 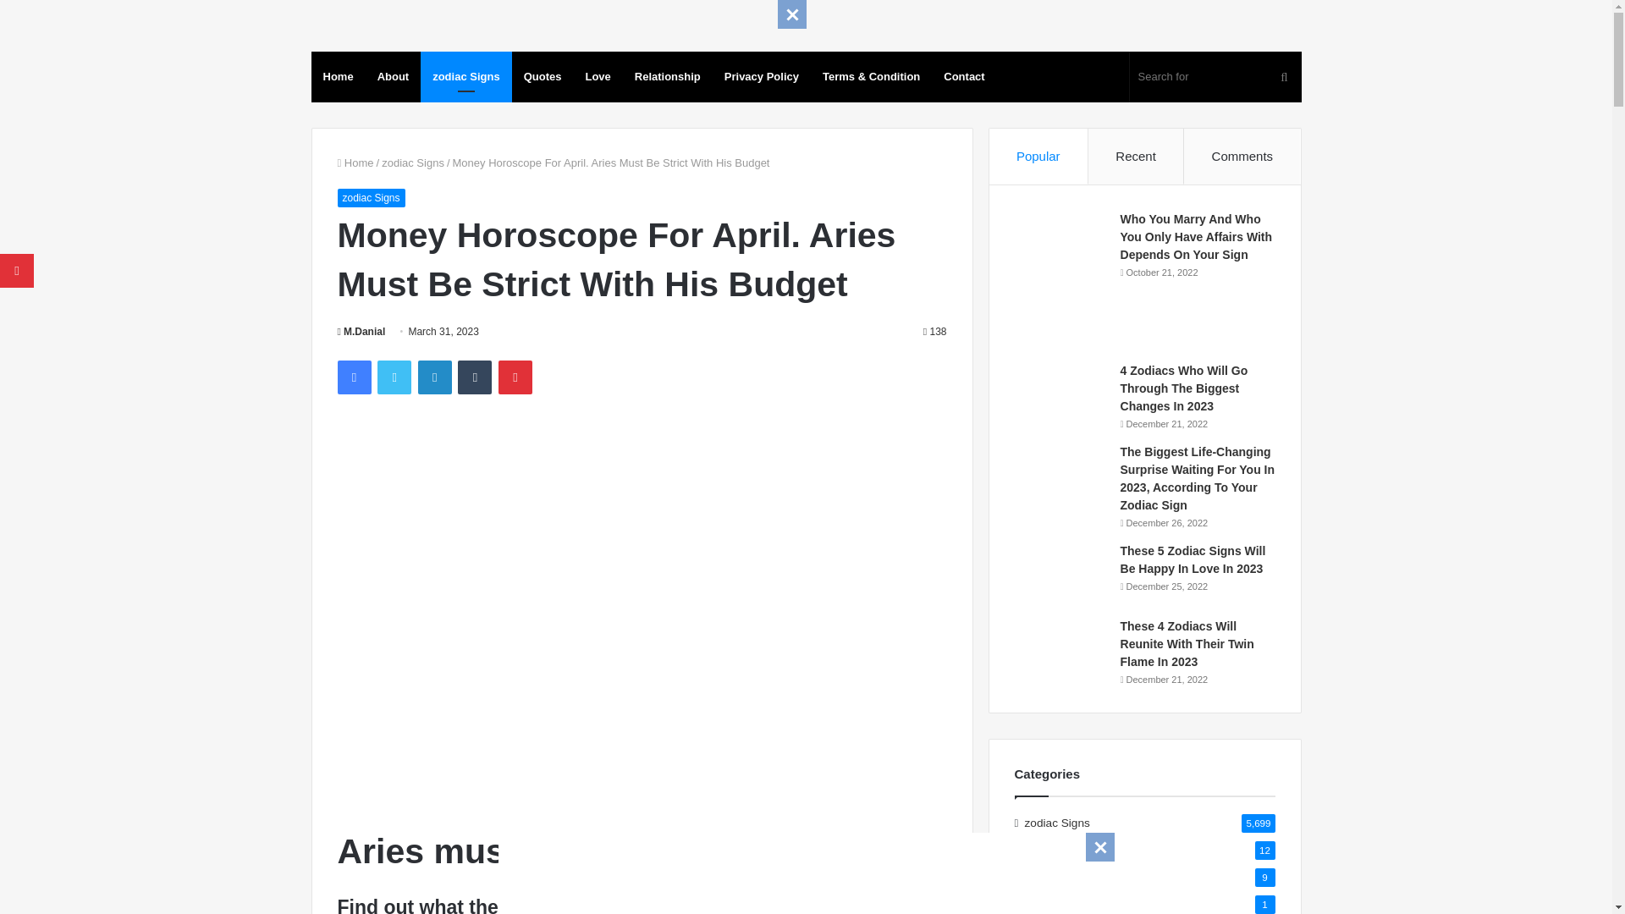 I want to click on Relationship, so click(x=667, y=76).